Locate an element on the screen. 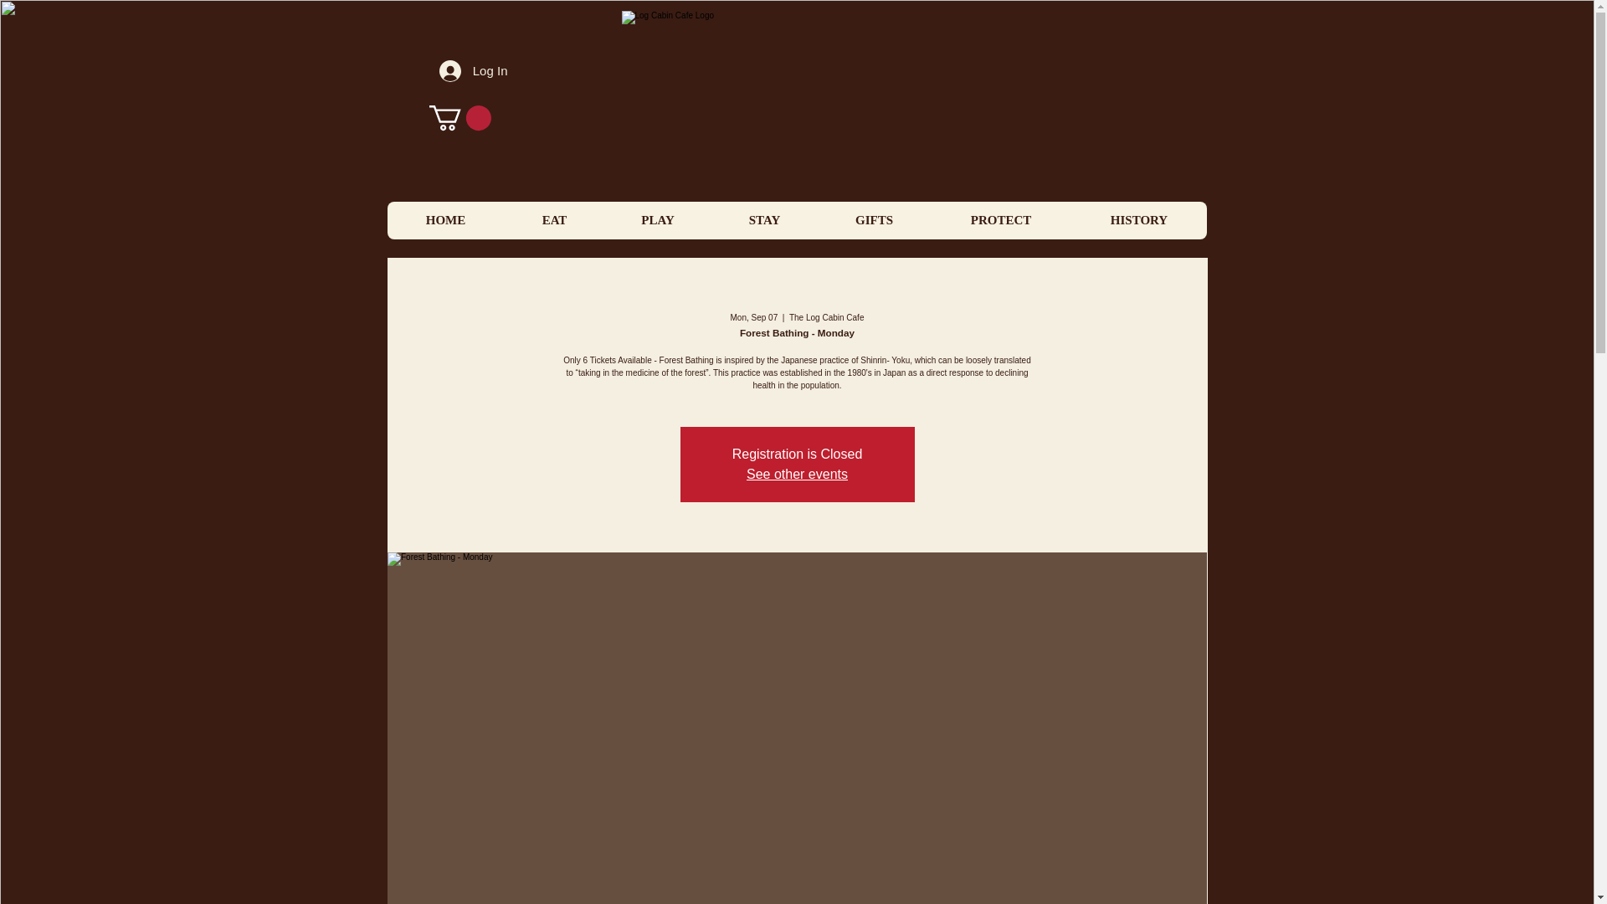 This screenshot has height=904, width=1607. HOME is located at coordinates (445, 220).